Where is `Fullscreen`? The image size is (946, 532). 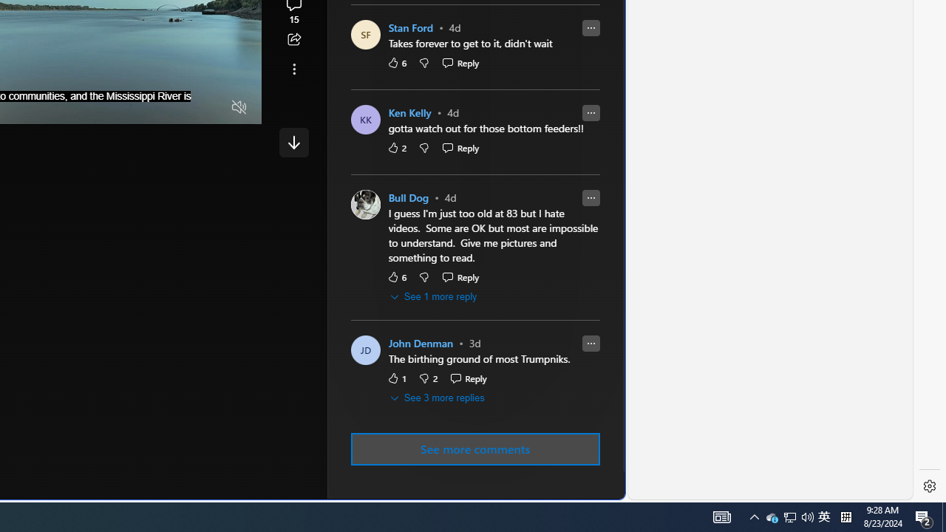 Fullscreen is located at coordinates (211, 108).